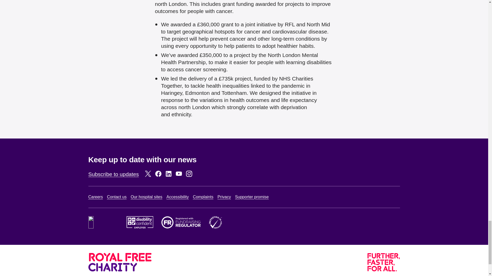 This screenshot has height=276, width=492. Describe the element at coordinates (384, 262) in the screenshot. I see `Further, Faster, For All.` at that location.